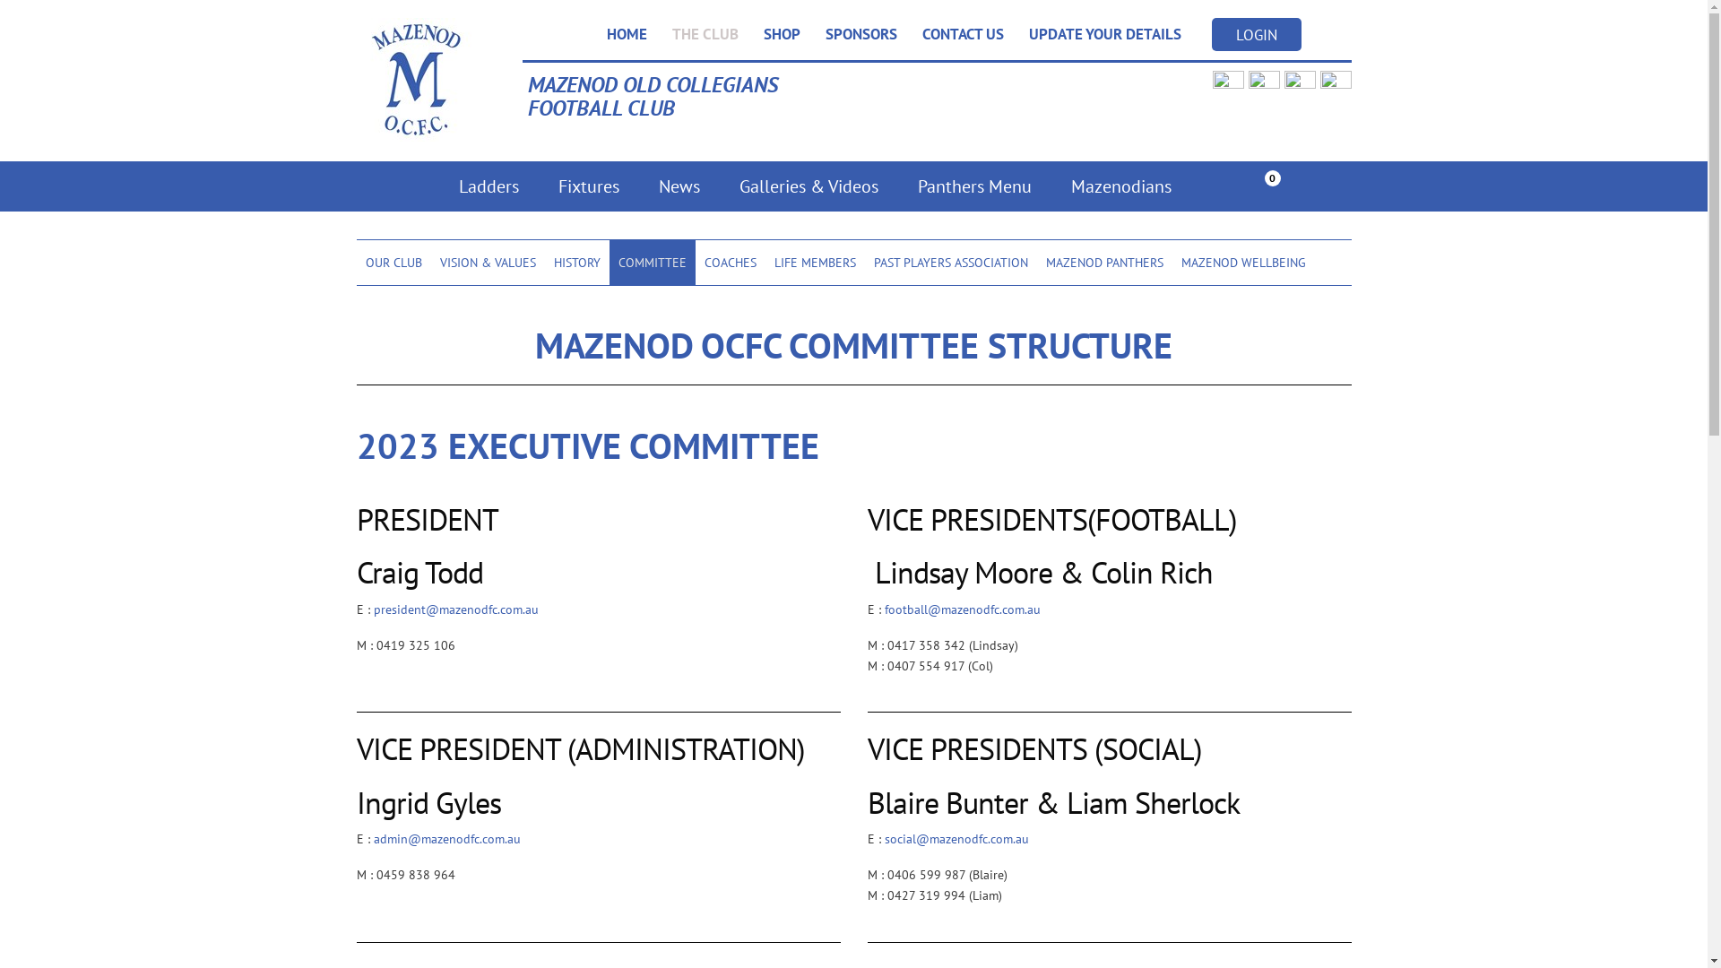  What do you see at coordinates (1257, 34) in the screenshot?
I see `LOGIN` at bounding box center [1257, 34].